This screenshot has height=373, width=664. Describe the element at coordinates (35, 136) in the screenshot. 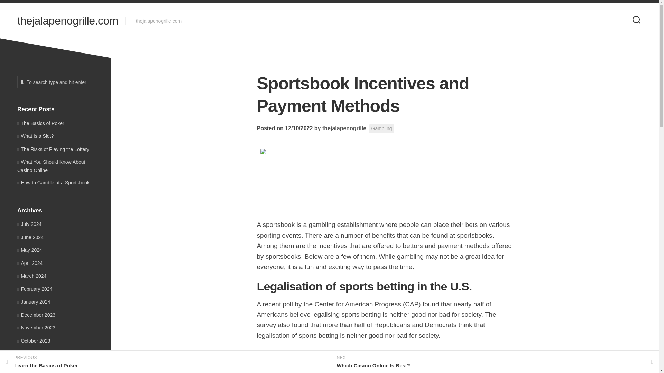

I see `February 2024` at that location.